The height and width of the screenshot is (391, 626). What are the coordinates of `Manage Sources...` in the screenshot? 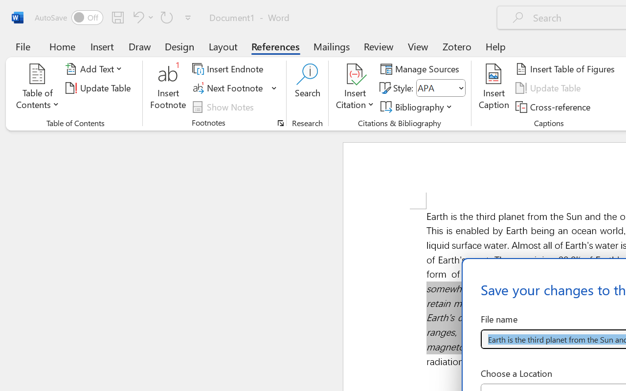 It's located at (422, 69).